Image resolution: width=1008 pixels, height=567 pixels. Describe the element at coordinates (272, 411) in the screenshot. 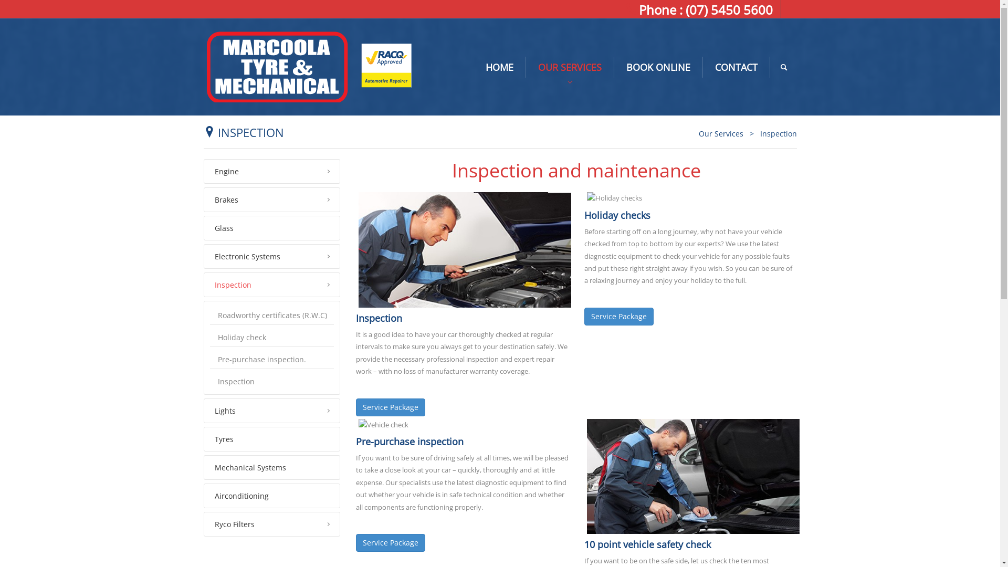

I see `Lights` at that location.